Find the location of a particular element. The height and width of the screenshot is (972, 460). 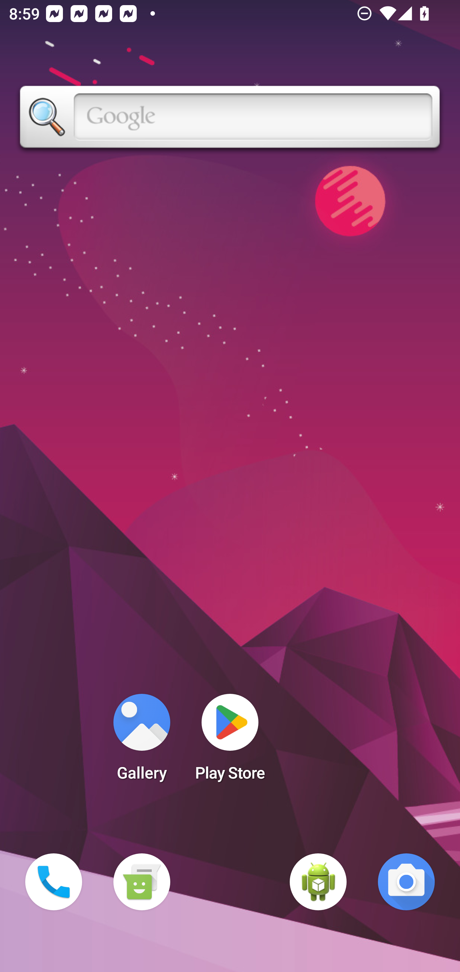

Gallery is located at coordinates (142, 741).